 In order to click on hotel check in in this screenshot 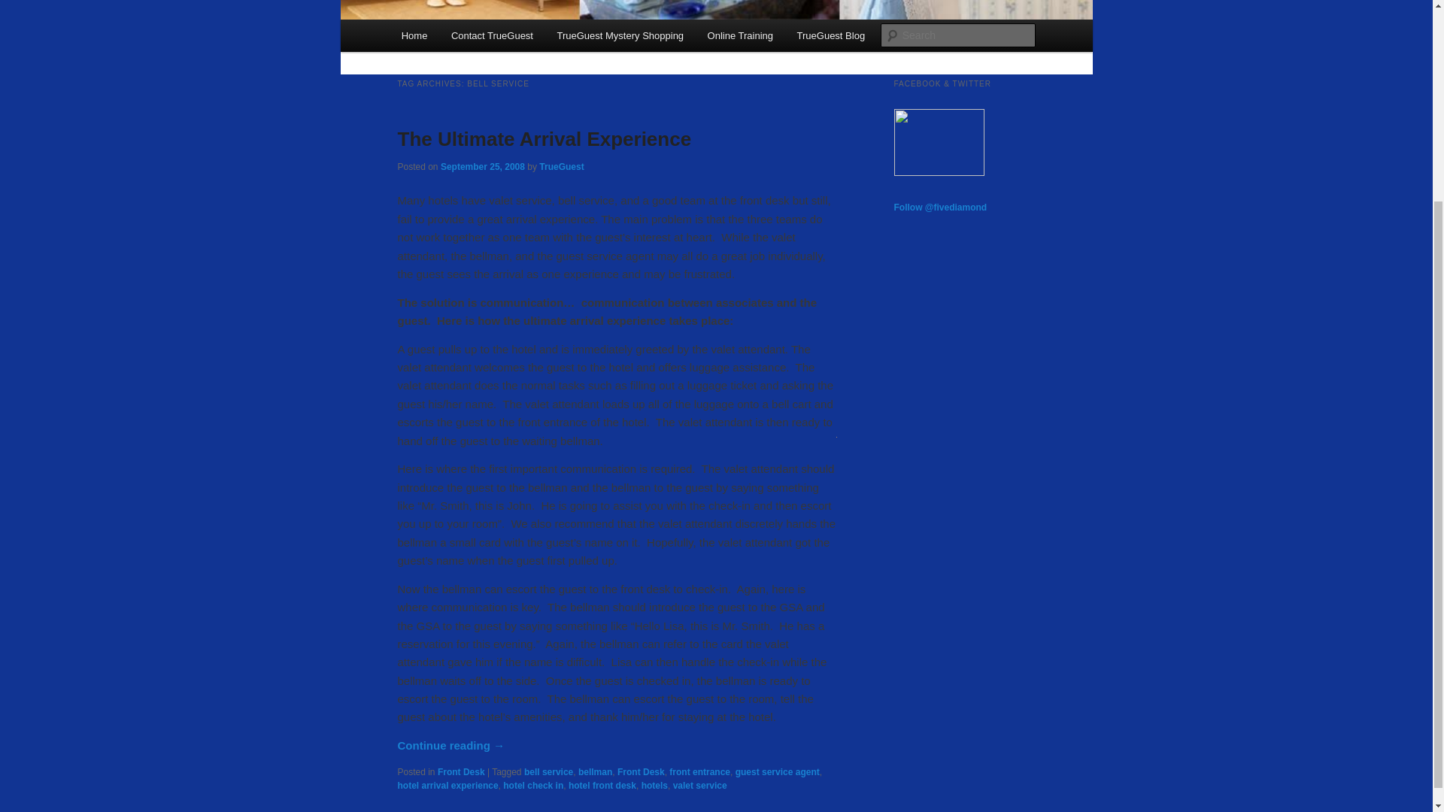, I will do `click(532, 785)`.